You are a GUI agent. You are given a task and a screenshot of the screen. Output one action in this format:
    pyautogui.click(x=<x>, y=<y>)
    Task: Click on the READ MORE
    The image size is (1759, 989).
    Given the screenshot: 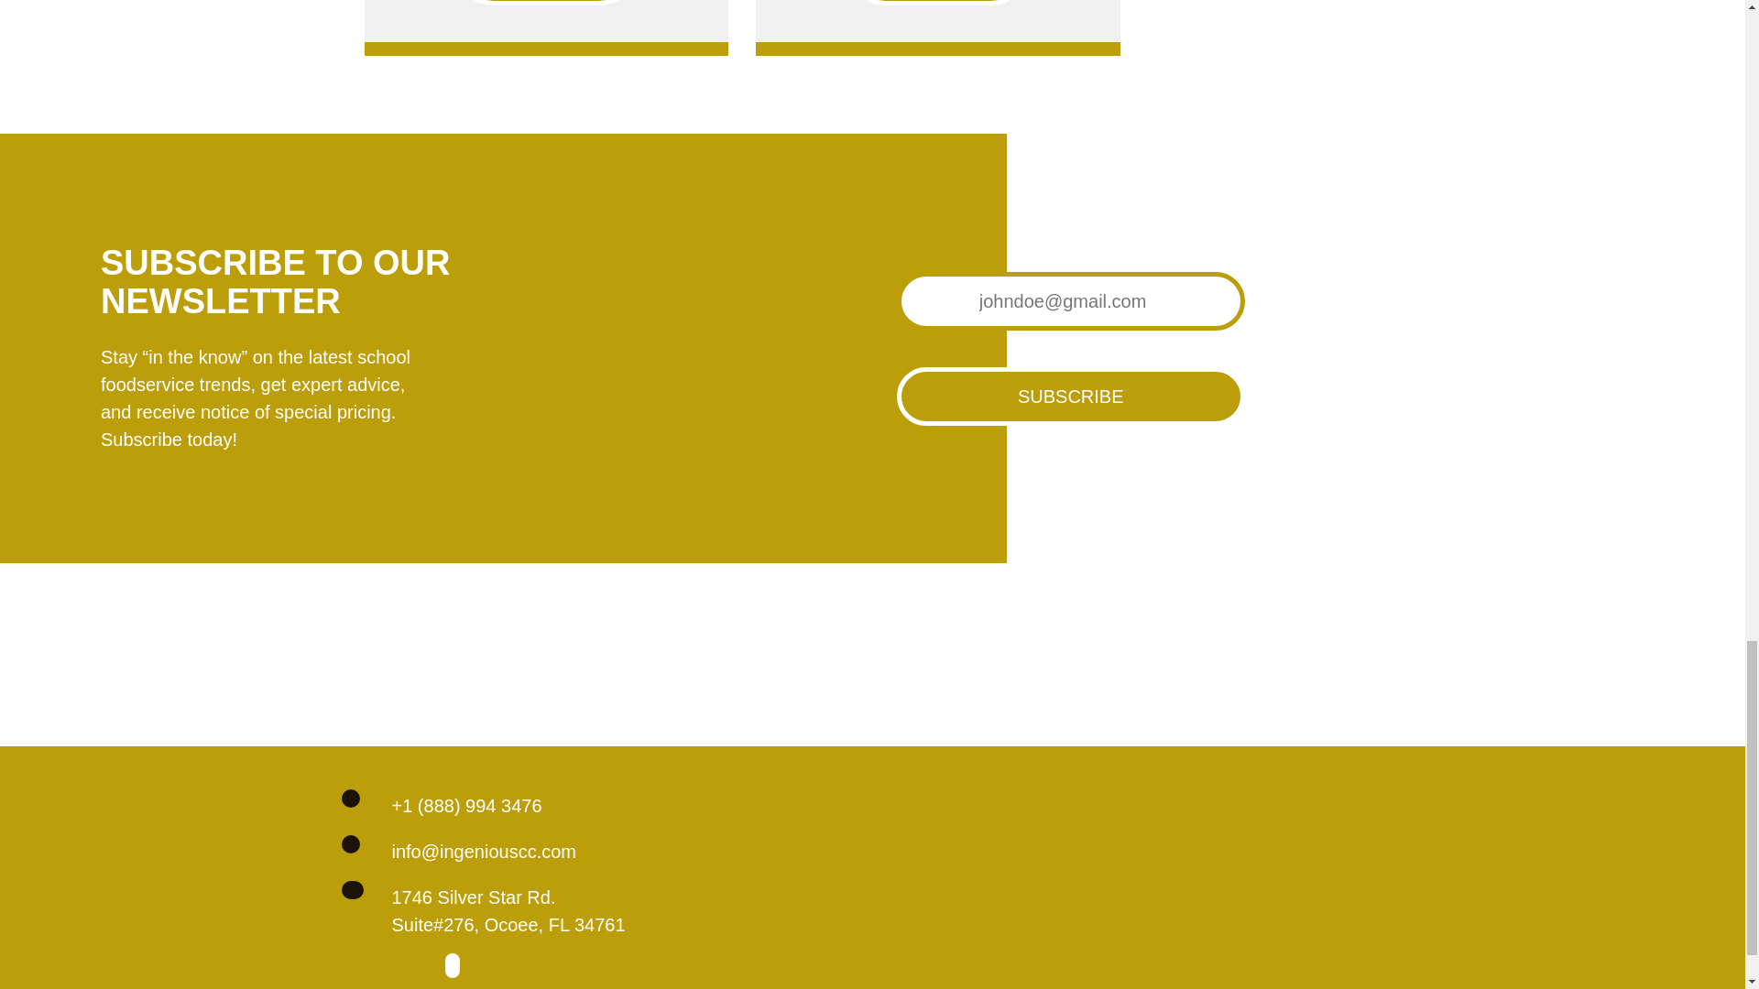 What is the action you would take?
    pyautogui.click(x=546, y=3)
    